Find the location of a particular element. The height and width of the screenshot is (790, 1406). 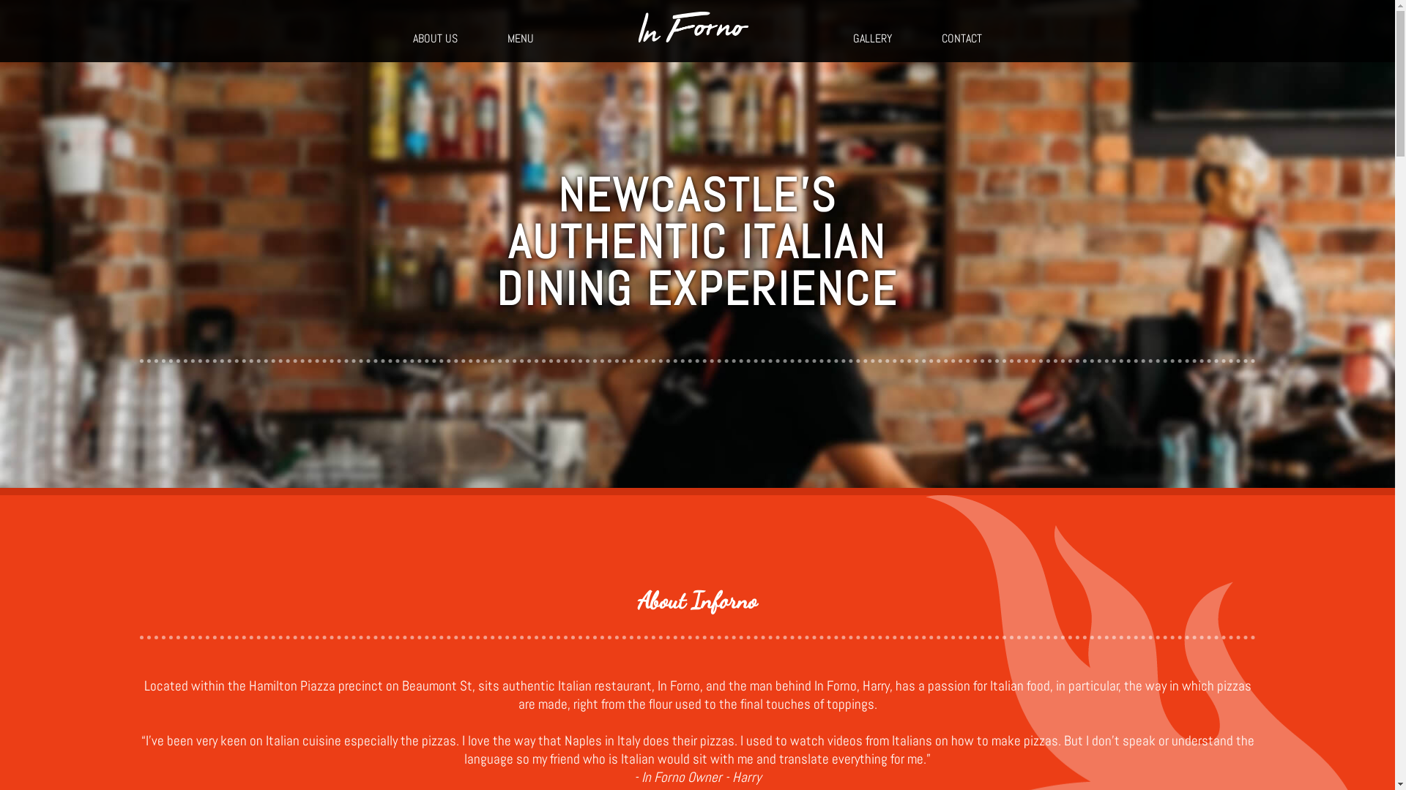

GALLERY is located at coordinates (873, 38).